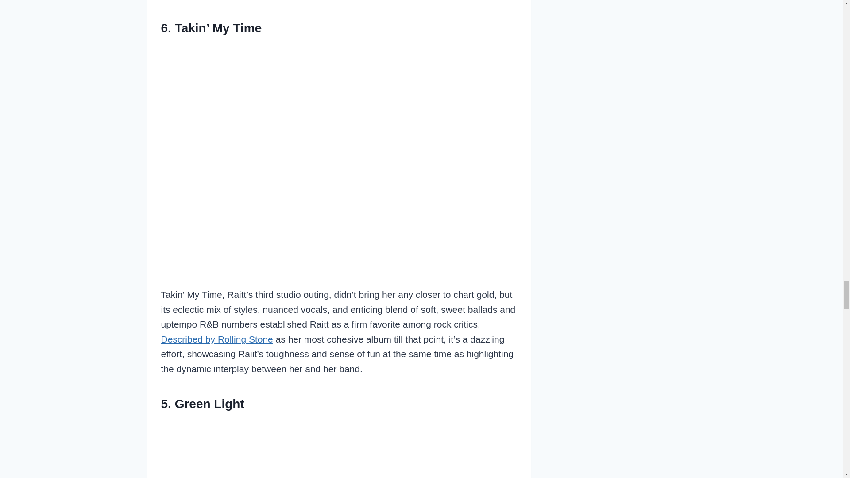 This screenshot has height=478, width=850. Describe the element at coordinates (217, 339) in the screenshot. I see `Described by Rolling Stone` at that location.